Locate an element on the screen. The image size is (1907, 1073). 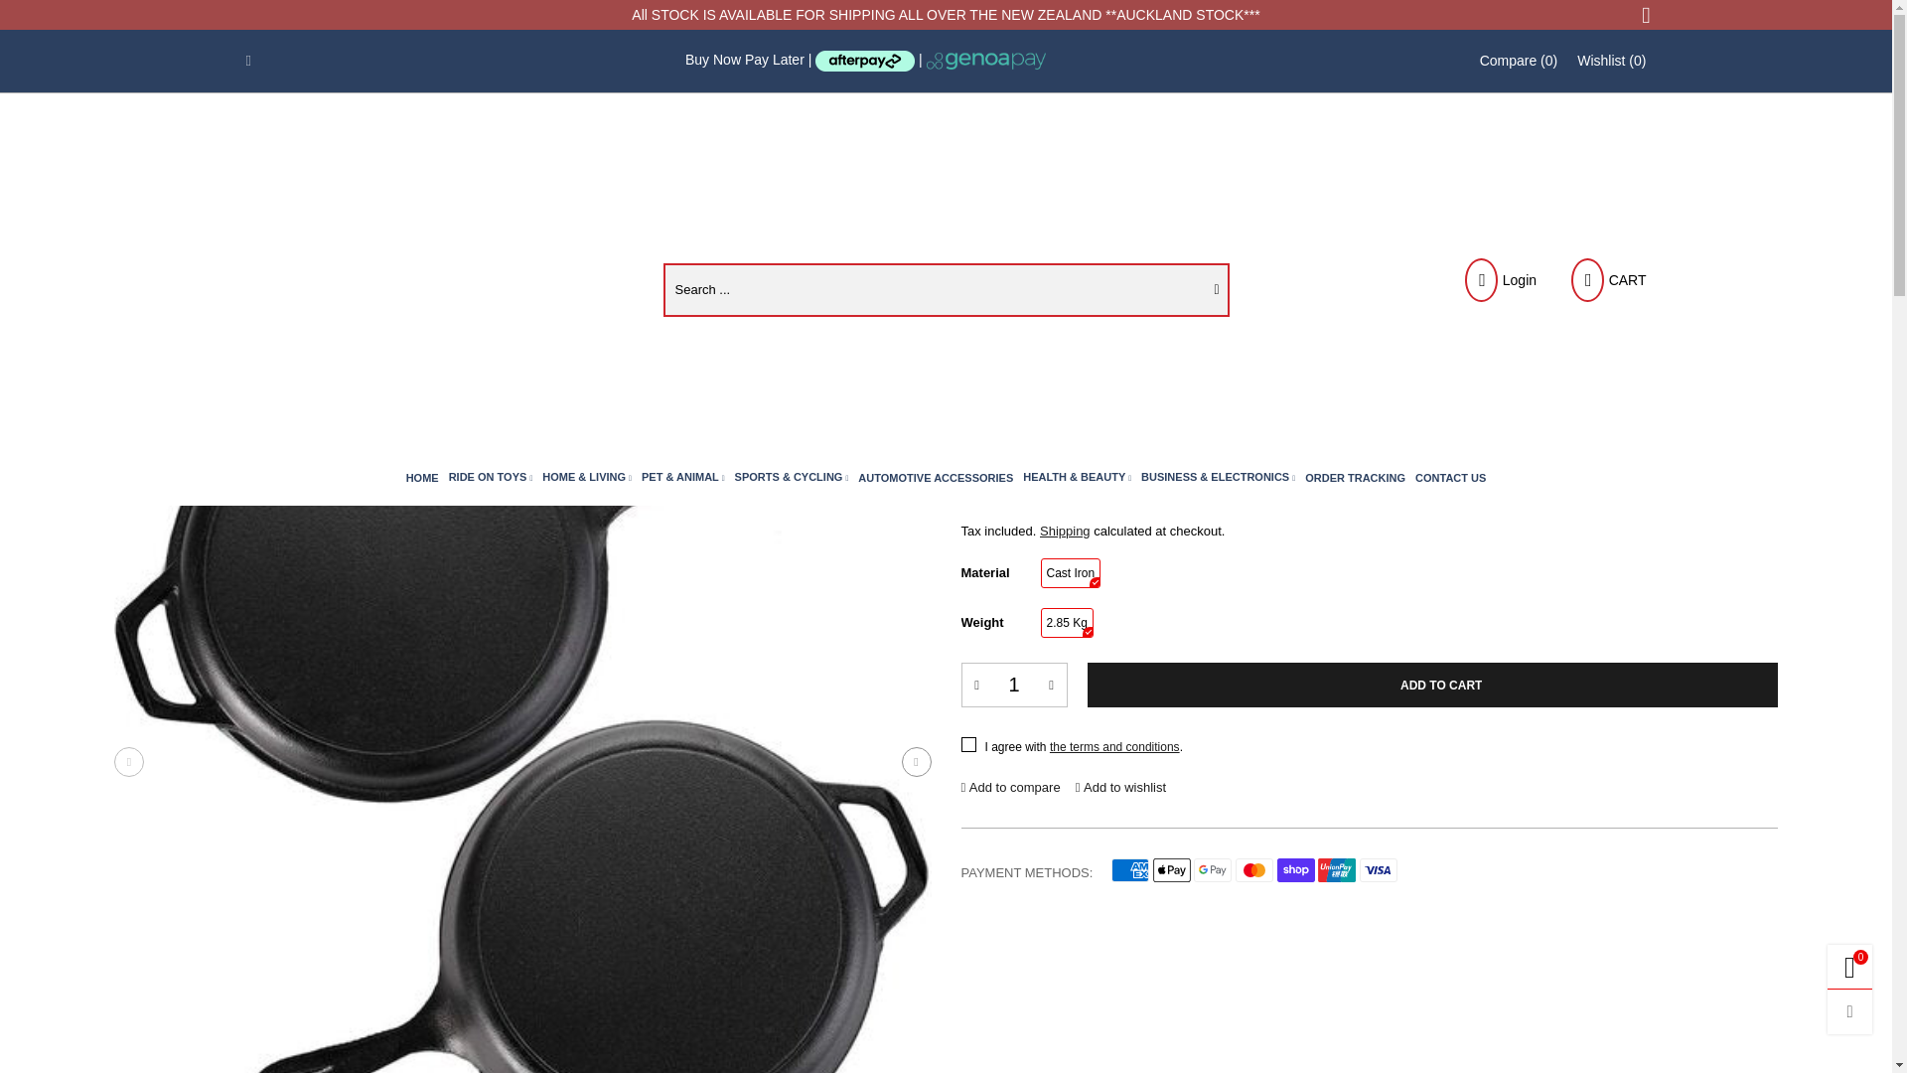
HOME is located at coordinates (421, 477).